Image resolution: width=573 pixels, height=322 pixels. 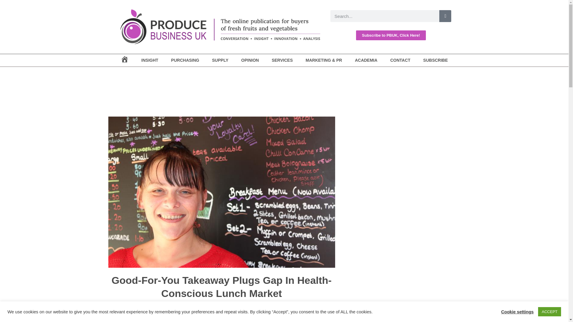 I want to click on SERVICES, so click(x=282, y=60).